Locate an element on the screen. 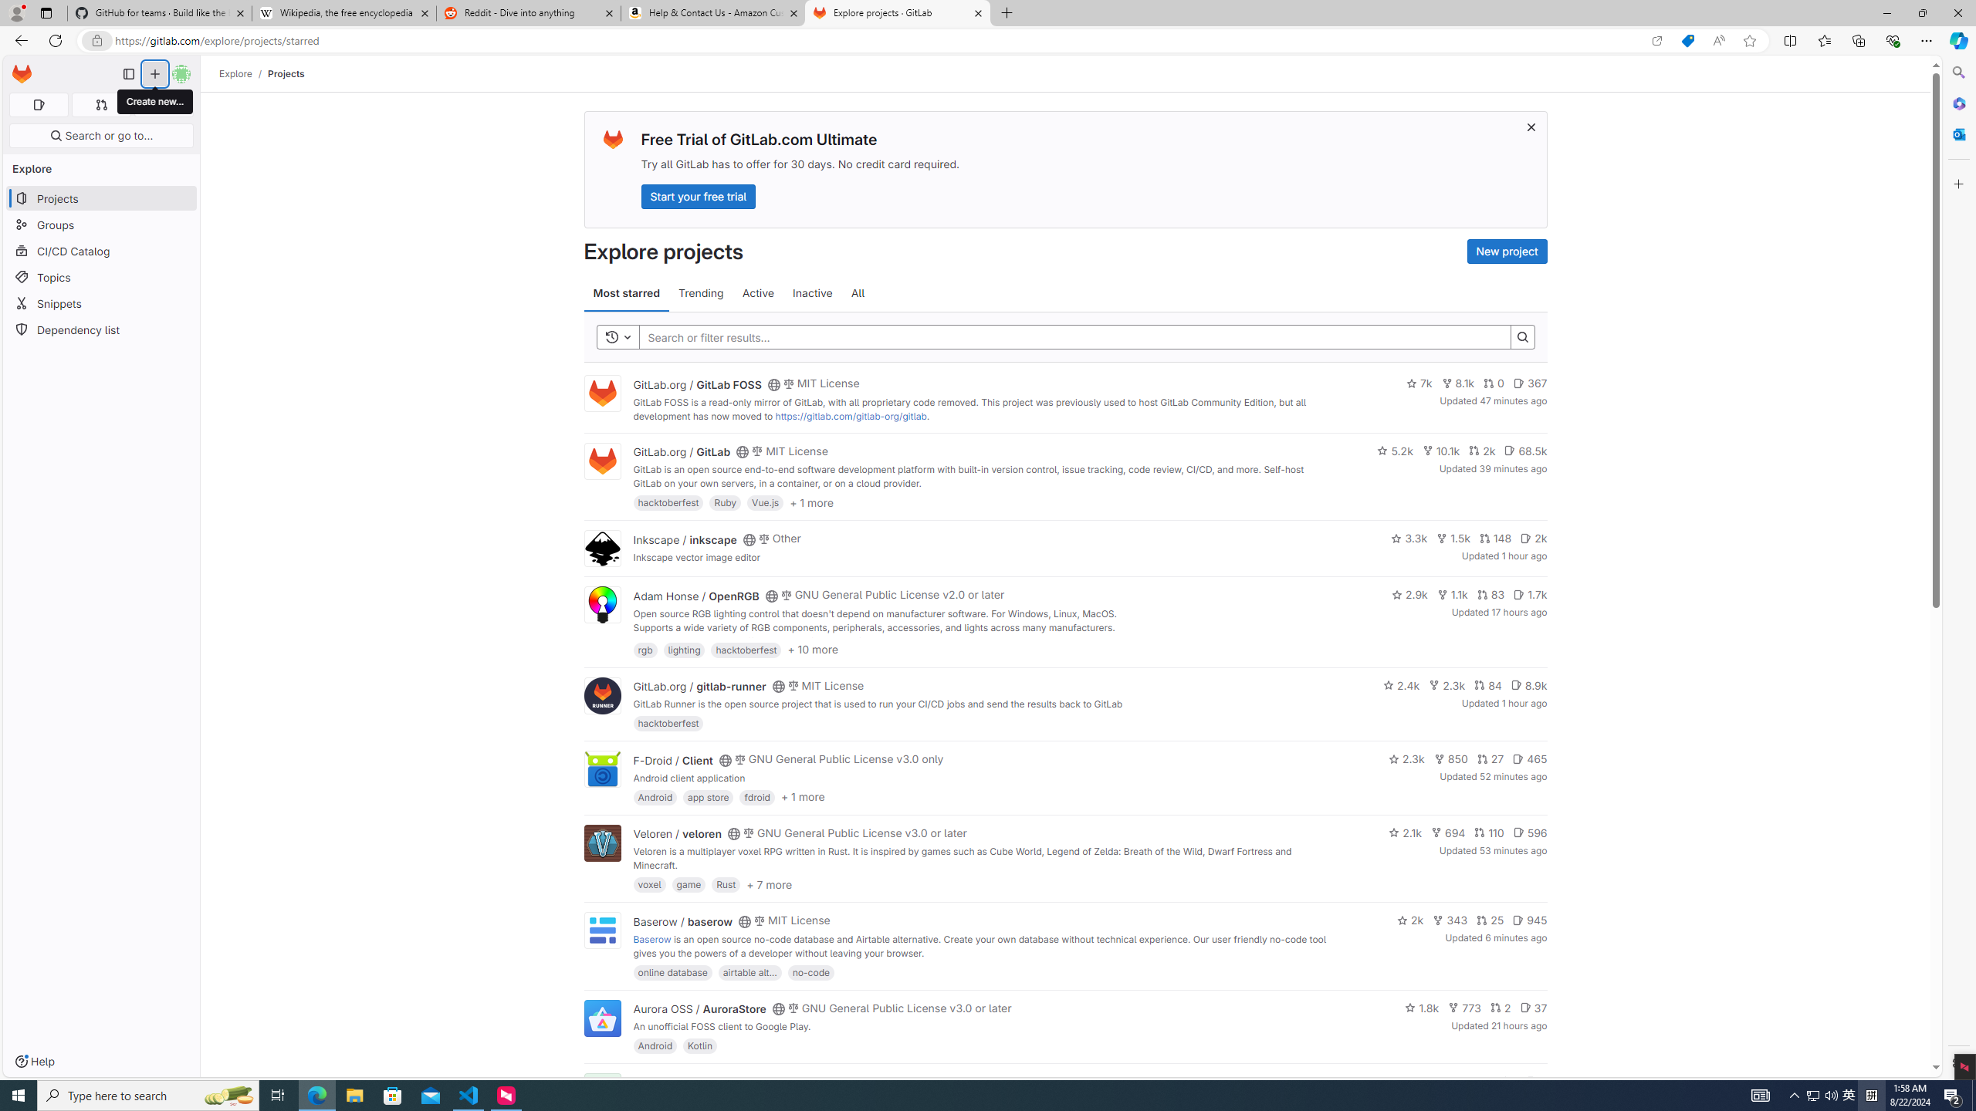 The width and height of the screenshot is (1976, 1111). 37 is located at coordinates (1533, 1008).